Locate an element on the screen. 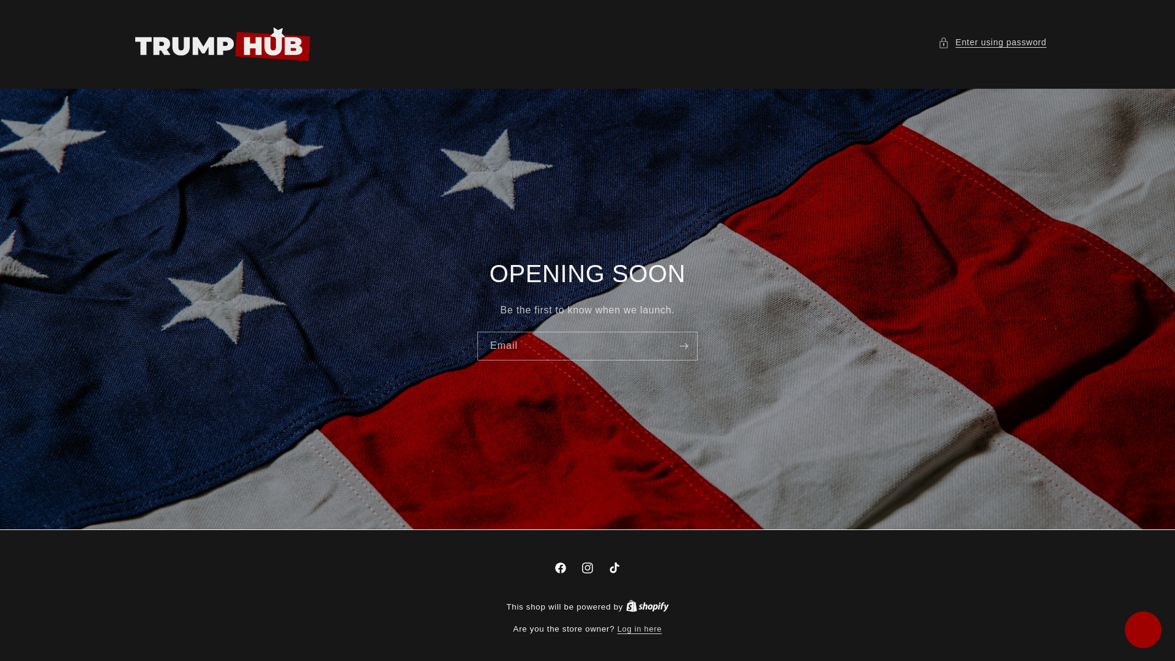  Log in here is located at coordinates (640, 629).